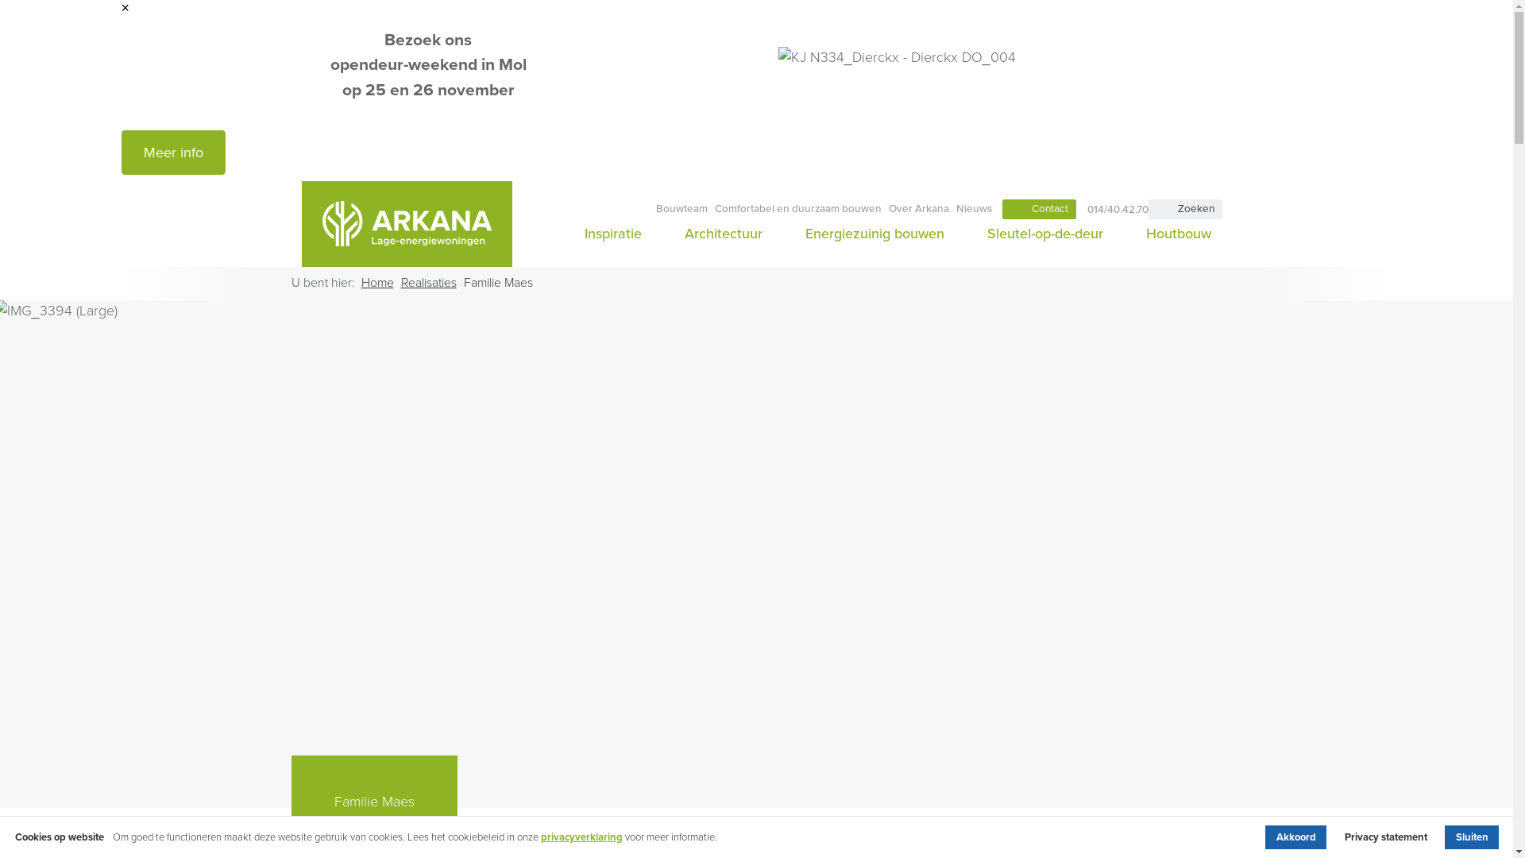 The image size is (1525, 858). What do you see at coordinates (1296, 837) in the screenshot?
I see `Akkoord` at bounding box center [1296, 837].